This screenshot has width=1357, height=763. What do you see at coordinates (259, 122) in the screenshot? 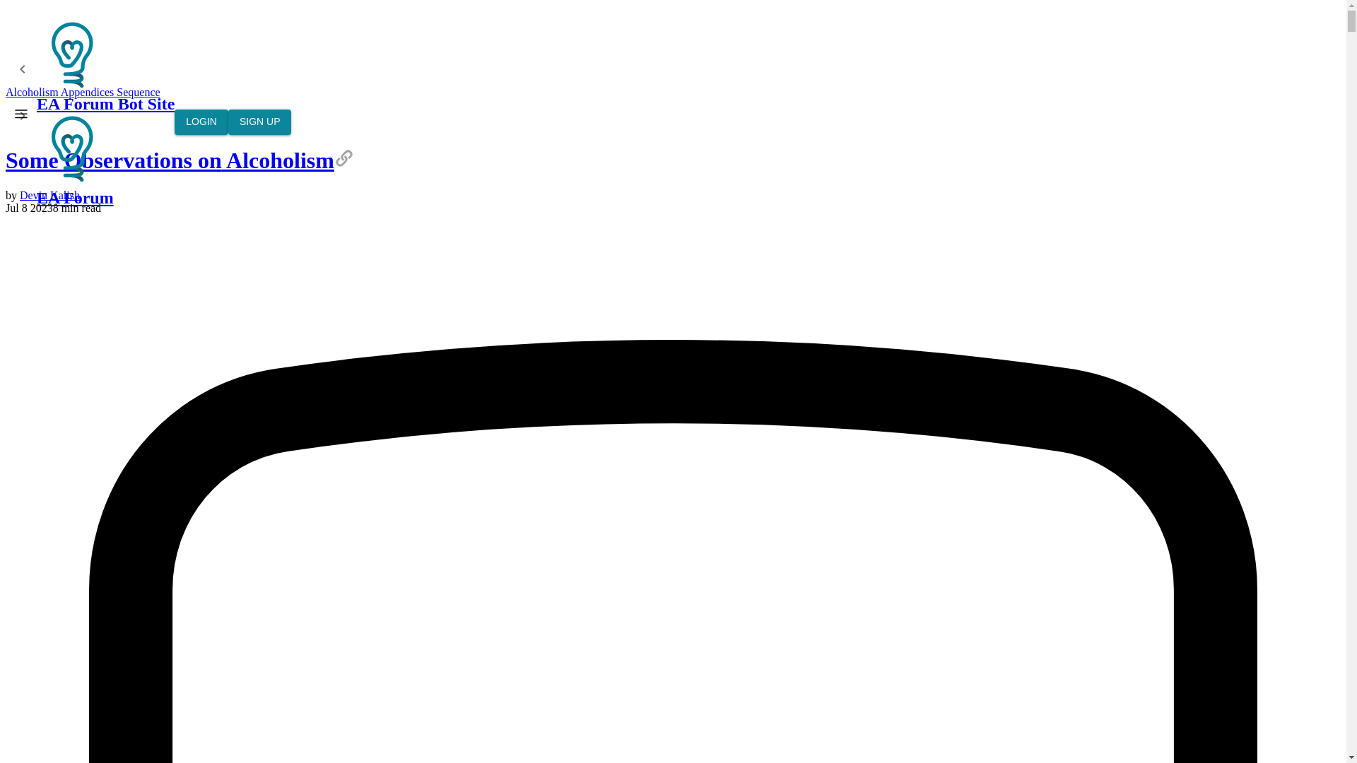
I see `SIGN UP` at bounding box center [259, 122].